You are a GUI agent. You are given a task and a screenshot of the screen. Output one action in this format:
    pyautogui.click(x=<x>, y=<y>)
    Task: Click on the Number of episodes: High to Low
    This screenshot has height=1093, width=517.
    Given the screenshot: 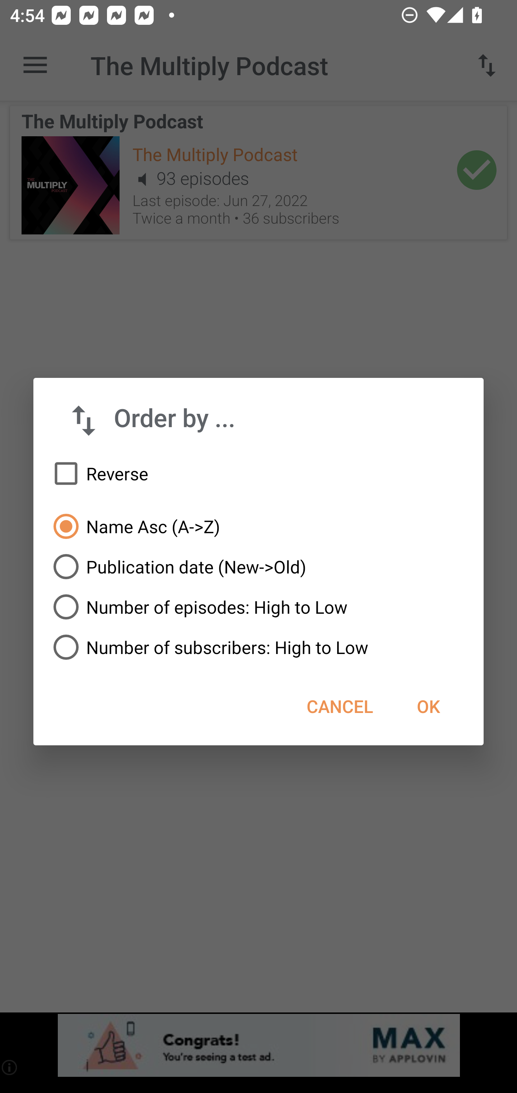 What is the action you would take?
    pyautogui.click(x=258, y=607)
    